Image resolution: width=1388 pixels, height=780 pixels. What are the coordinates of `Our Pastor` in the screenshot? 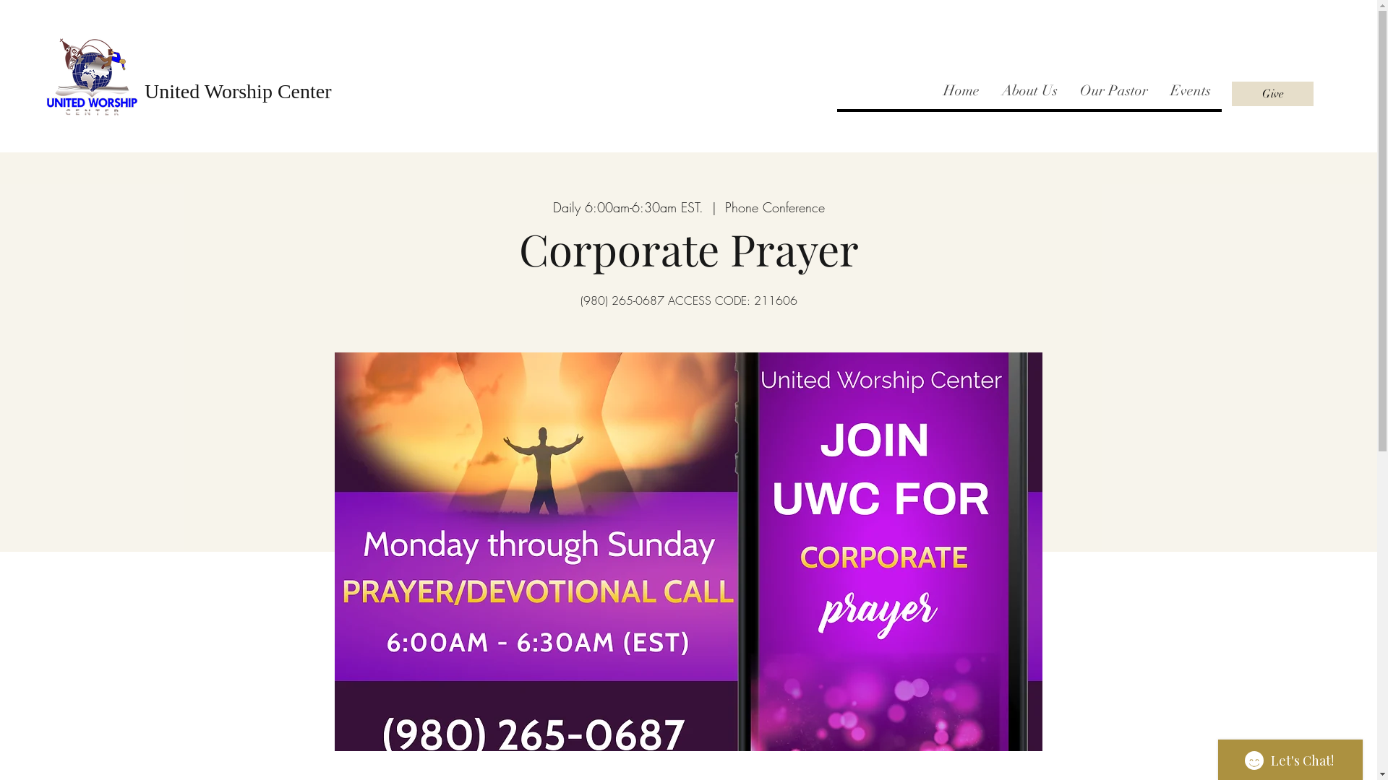 It's located at (1113, 91).